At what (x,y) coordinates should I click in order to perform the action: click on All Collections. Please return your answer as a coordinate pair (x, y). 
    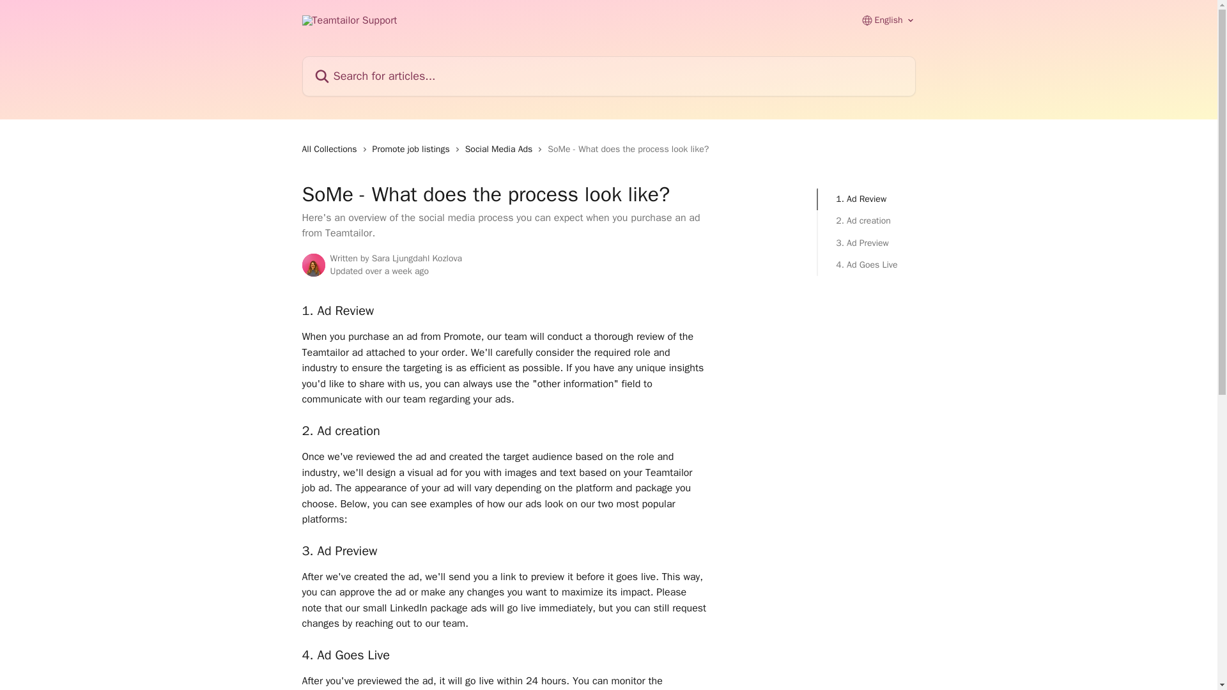
    Looking at the image, I should click on (332, 149).